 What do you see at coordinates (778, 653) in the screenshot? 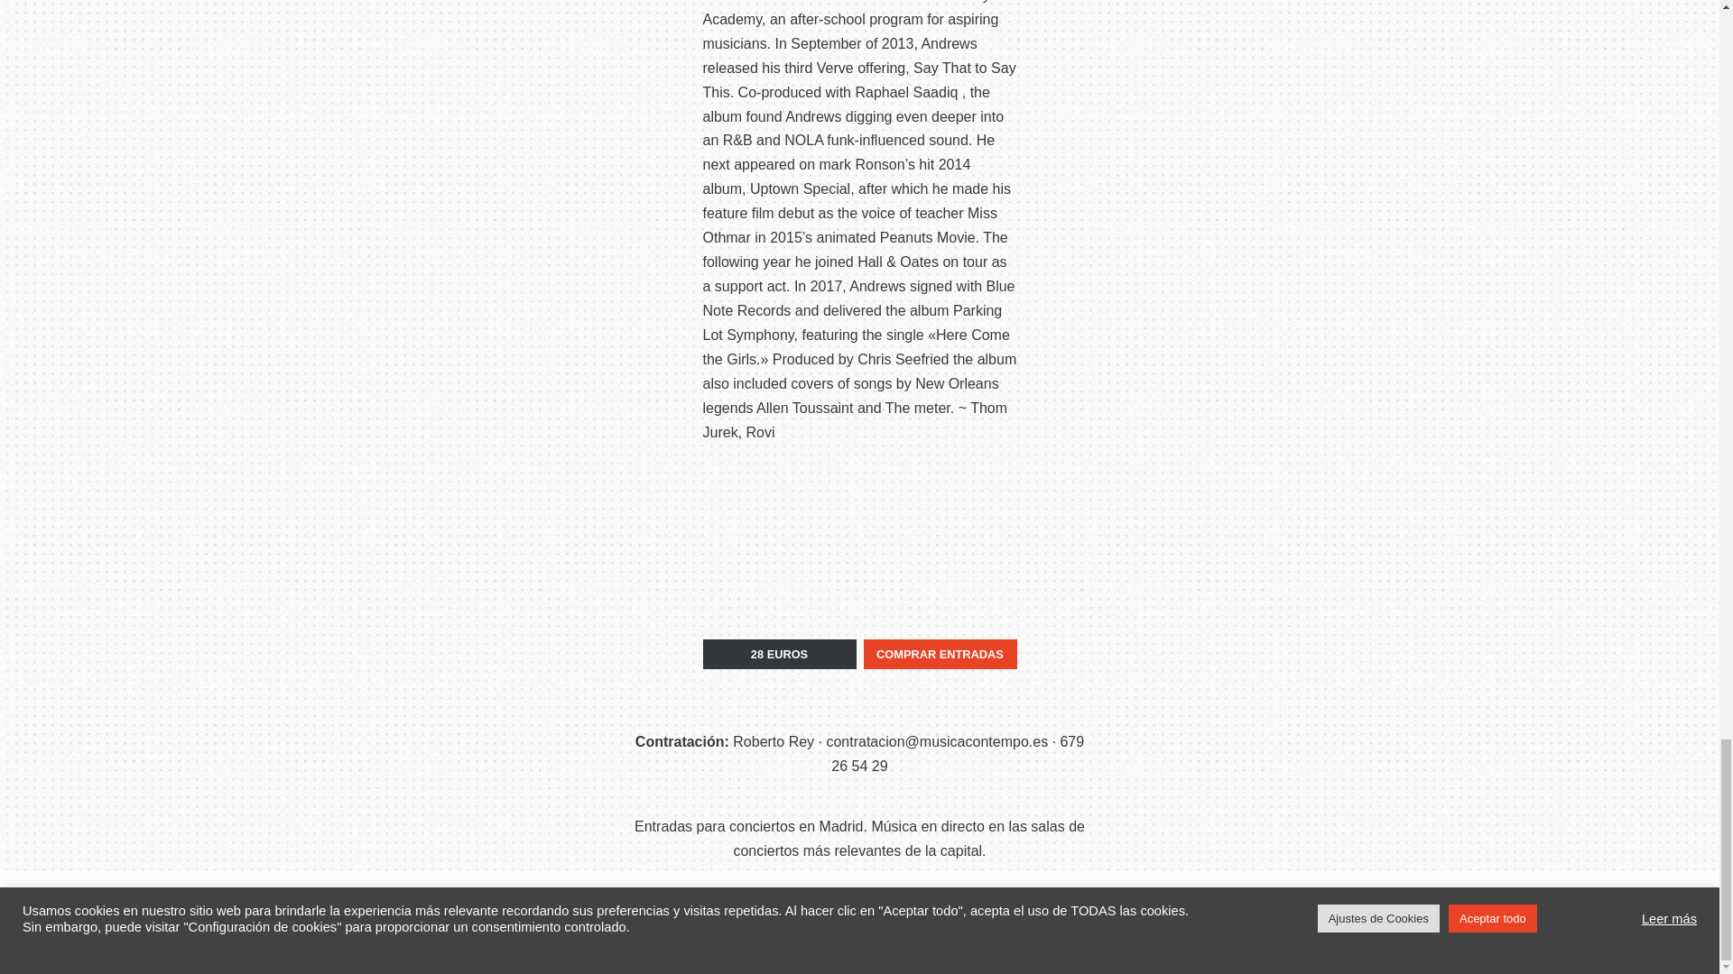
I see `28 EUROS` at bounding box center [778, 653].